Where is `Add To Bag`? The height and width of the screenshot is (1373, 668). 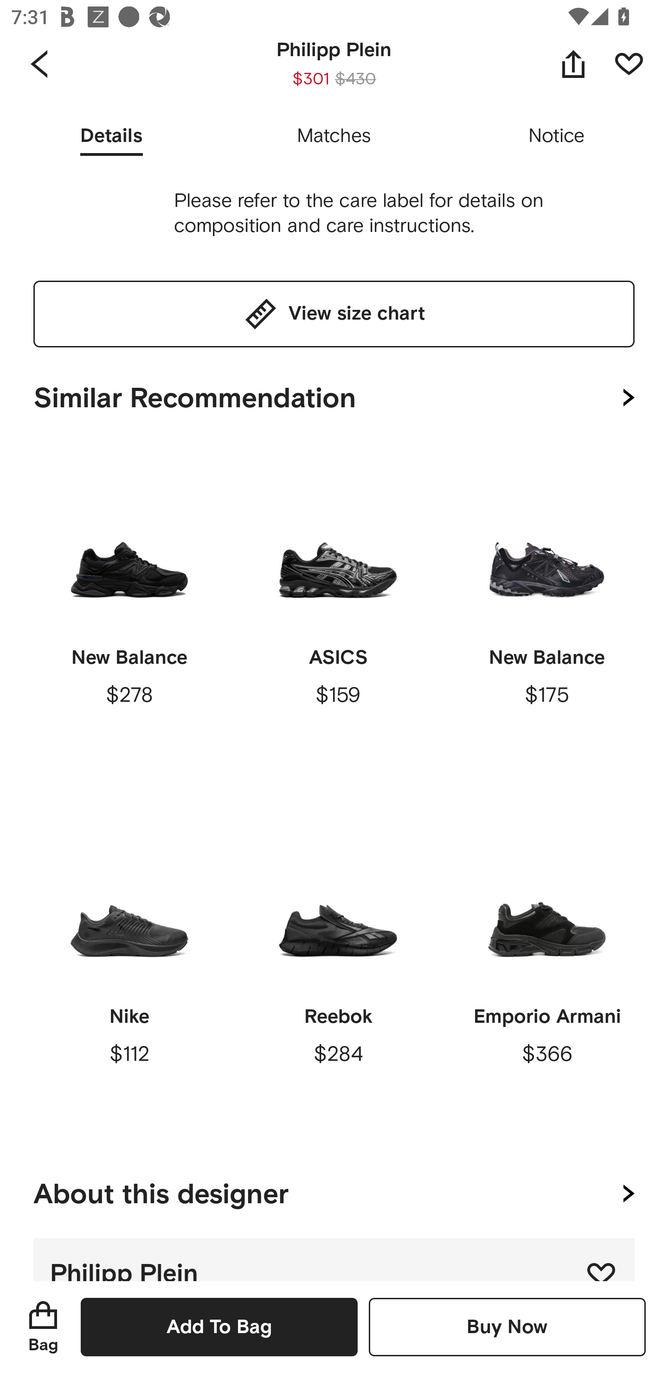 Add To Bag is located at coordinates (219, 1327).